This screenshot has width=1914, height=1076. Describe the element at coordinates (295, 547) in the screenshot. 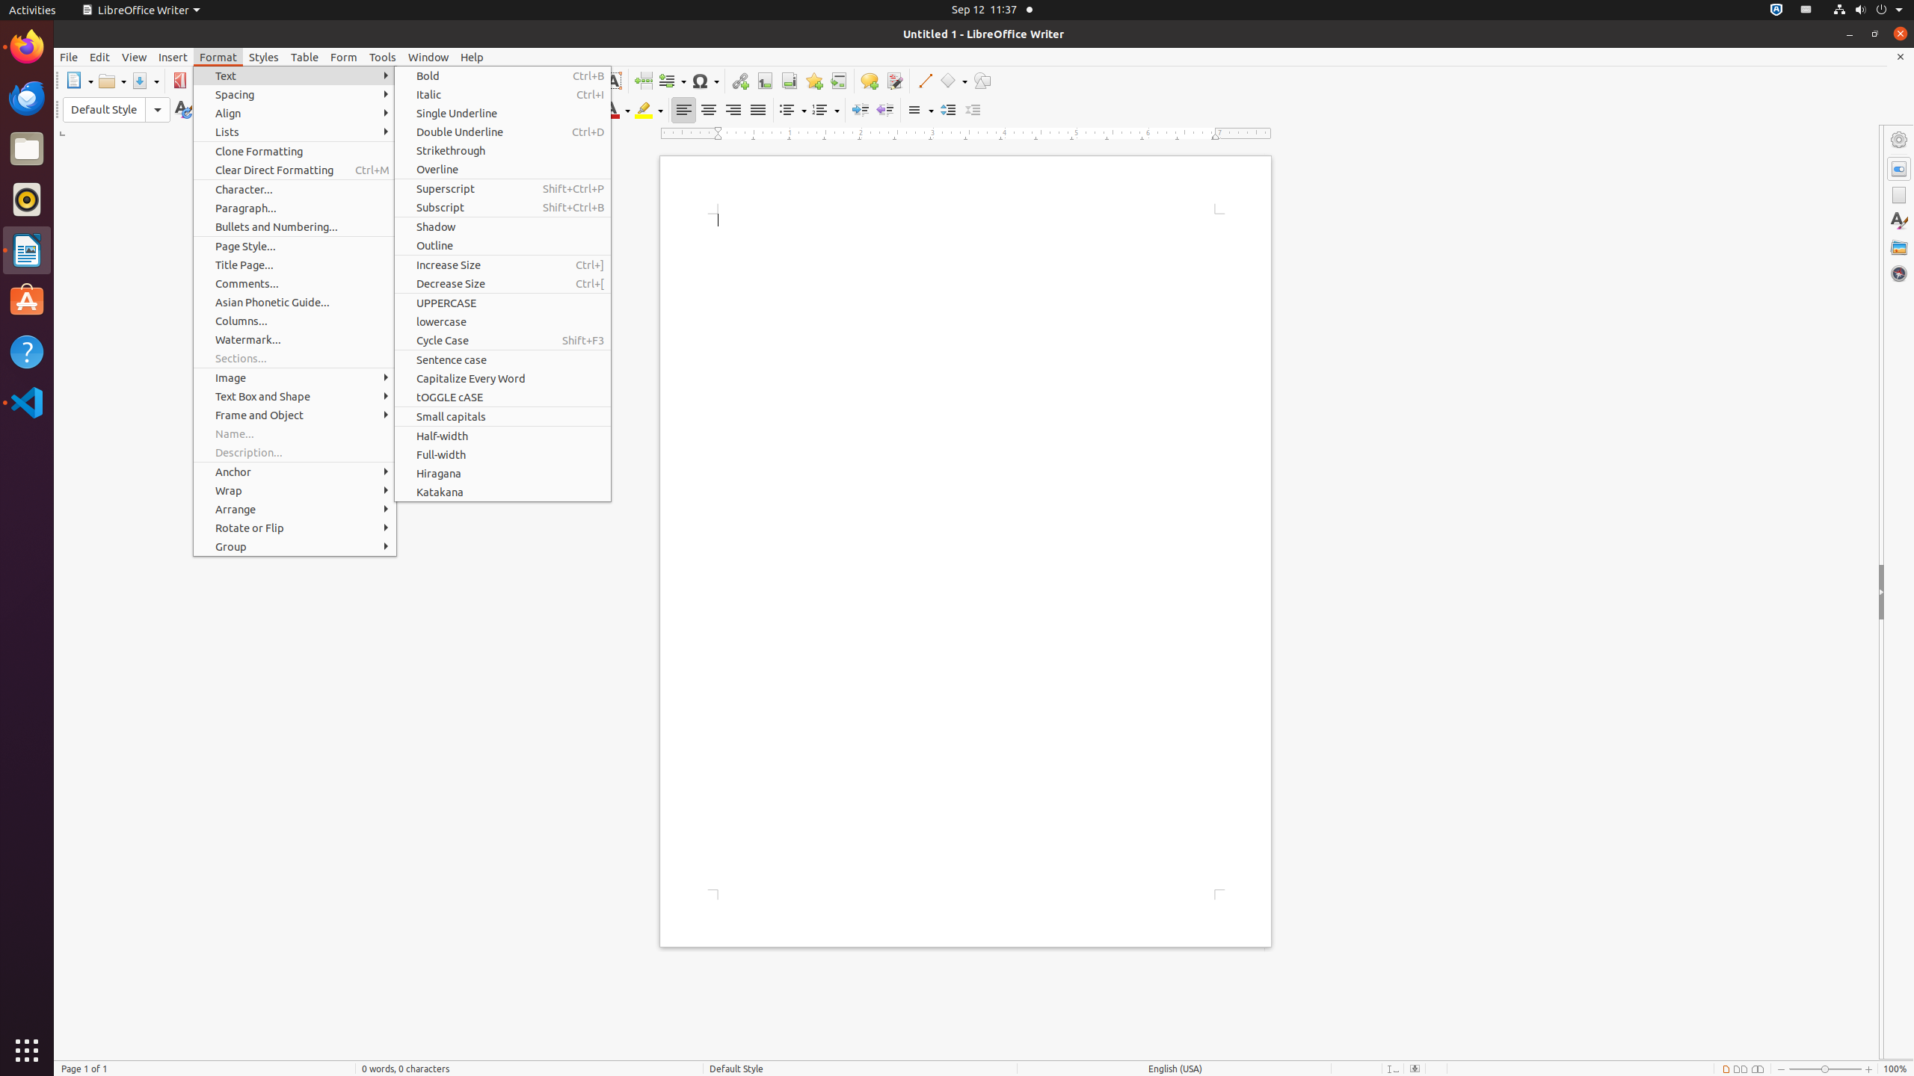

I see `Group` at that location.